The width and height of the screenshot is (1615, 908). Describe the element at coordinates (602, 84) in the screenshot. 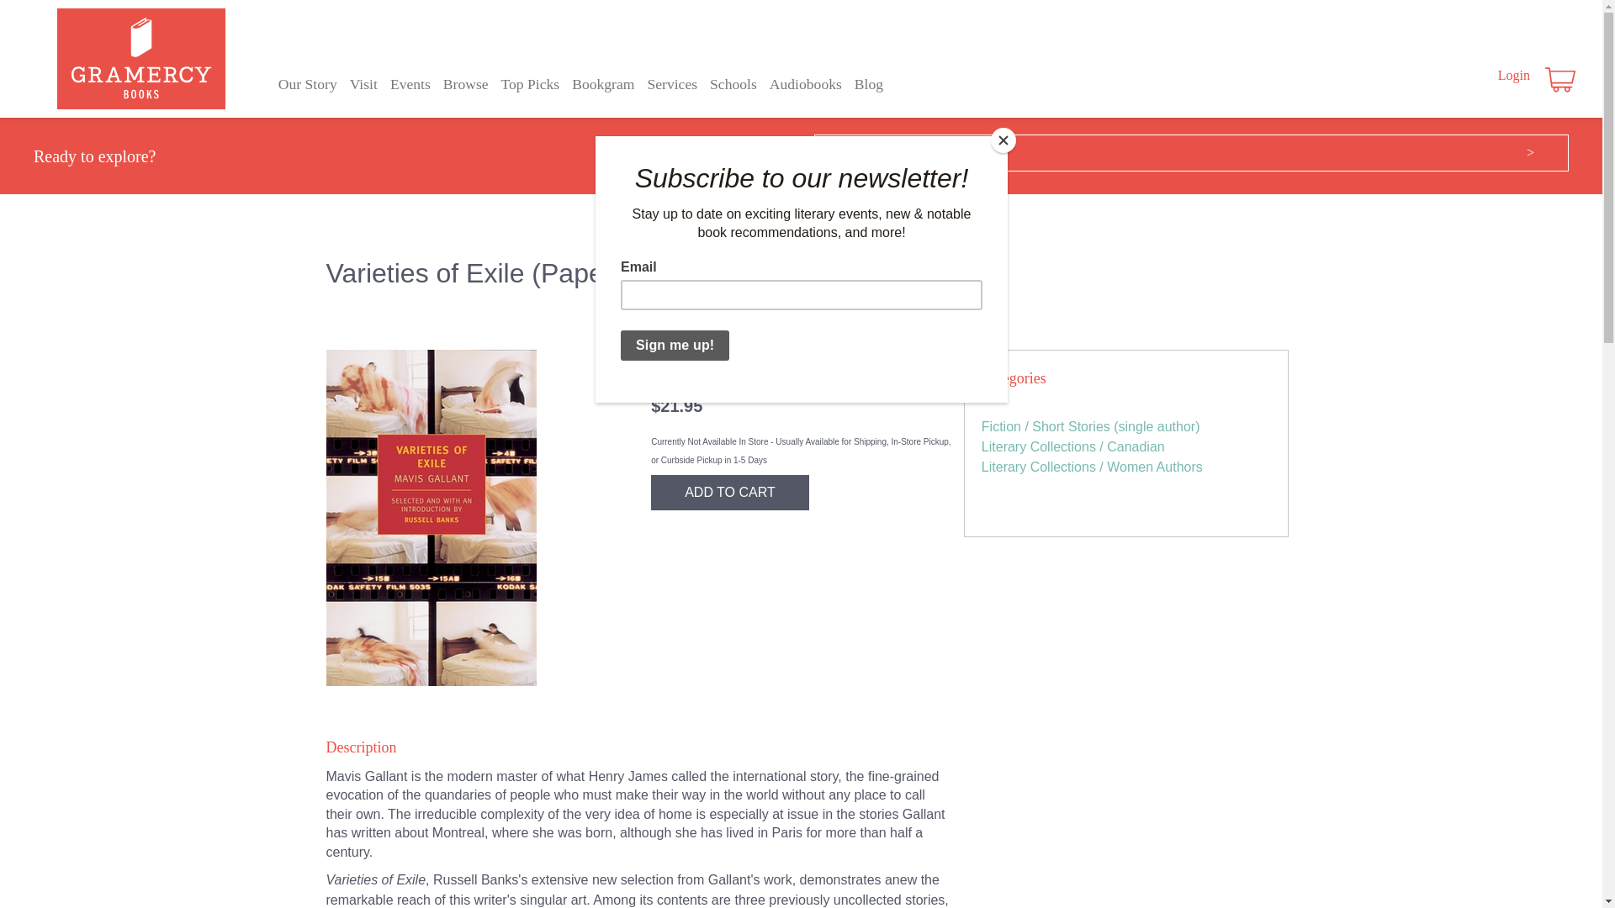

I see `Bookgram` at that location.